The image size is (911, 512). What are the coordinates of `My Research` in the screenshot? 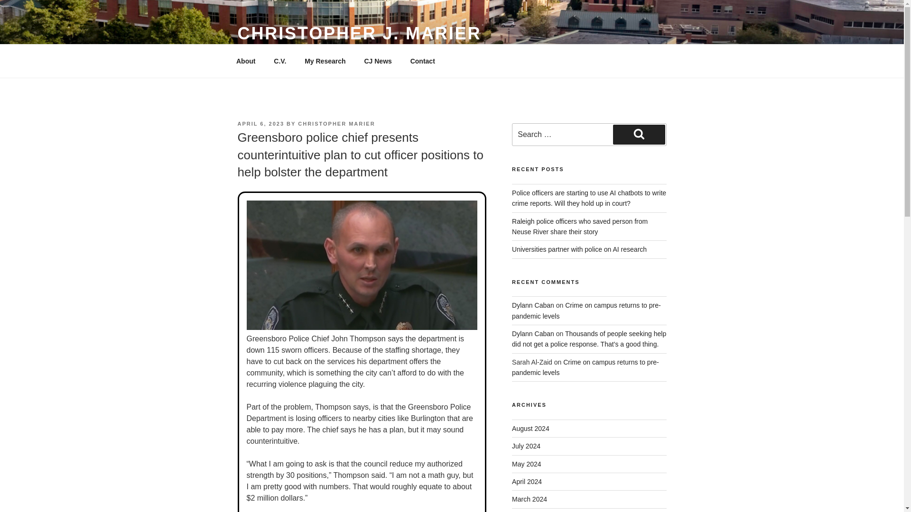 It's located at (325, 61).